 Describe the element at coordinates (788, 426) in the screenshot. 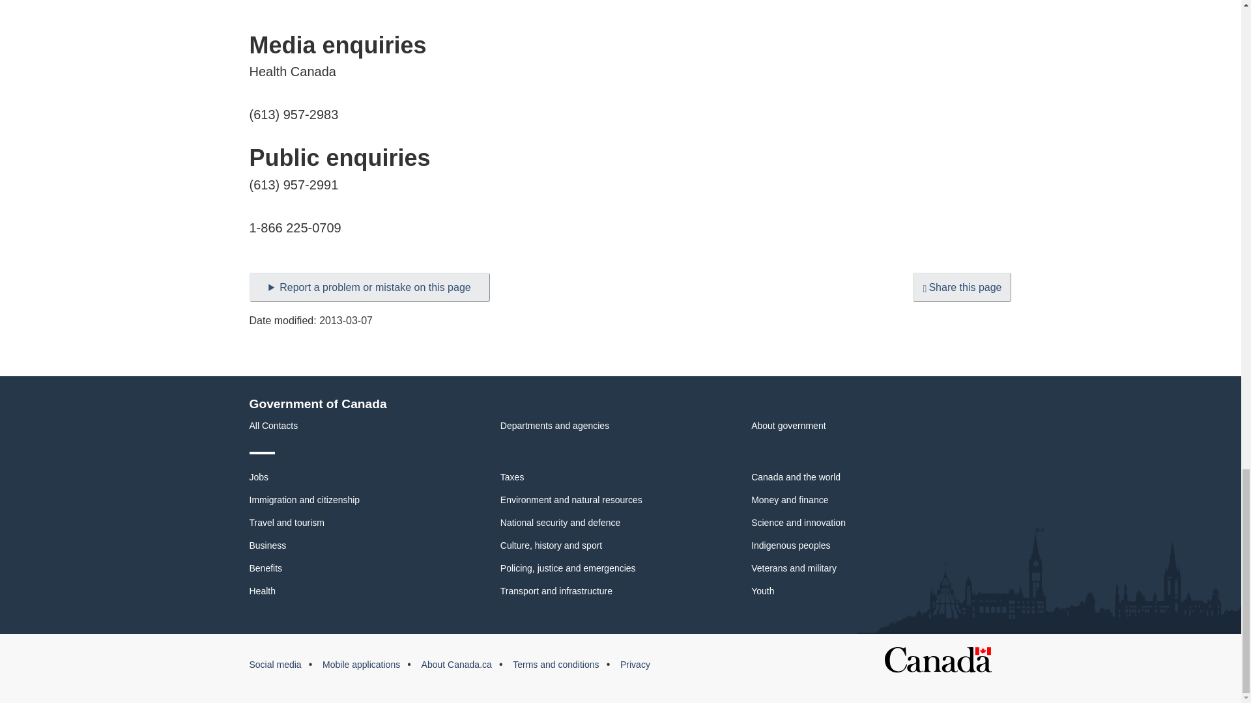

I see `About government` at that location.